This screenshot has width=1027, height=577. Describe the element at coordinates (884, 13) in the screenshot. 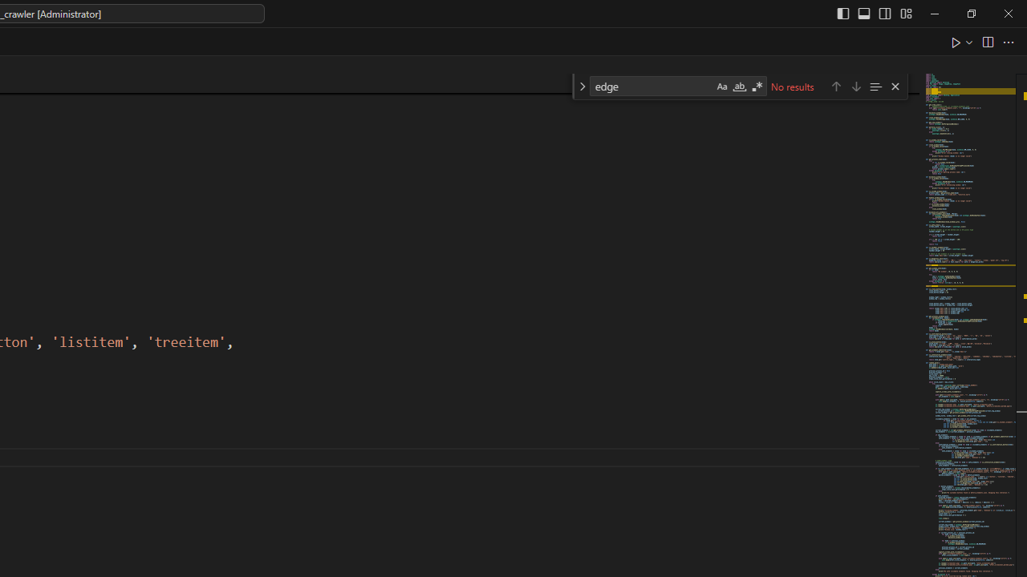

I see `Toggle Secondary Side Bar (Ctrl+Alt+B)` at that location.